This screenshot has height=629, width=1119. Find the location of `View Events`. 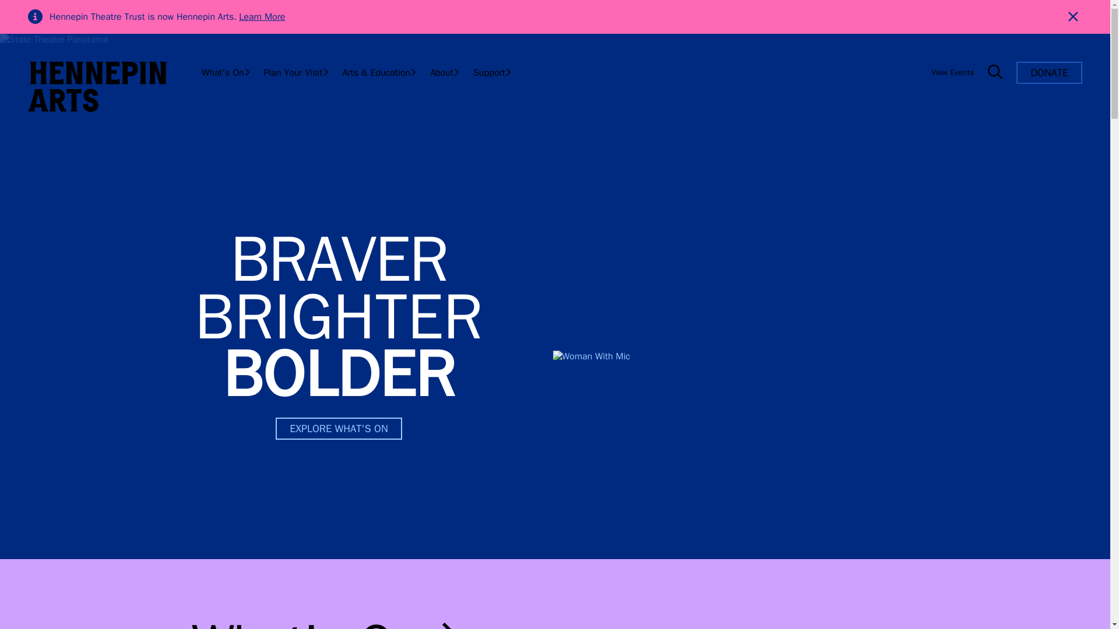

View Events is located at coordinates (952, 72).